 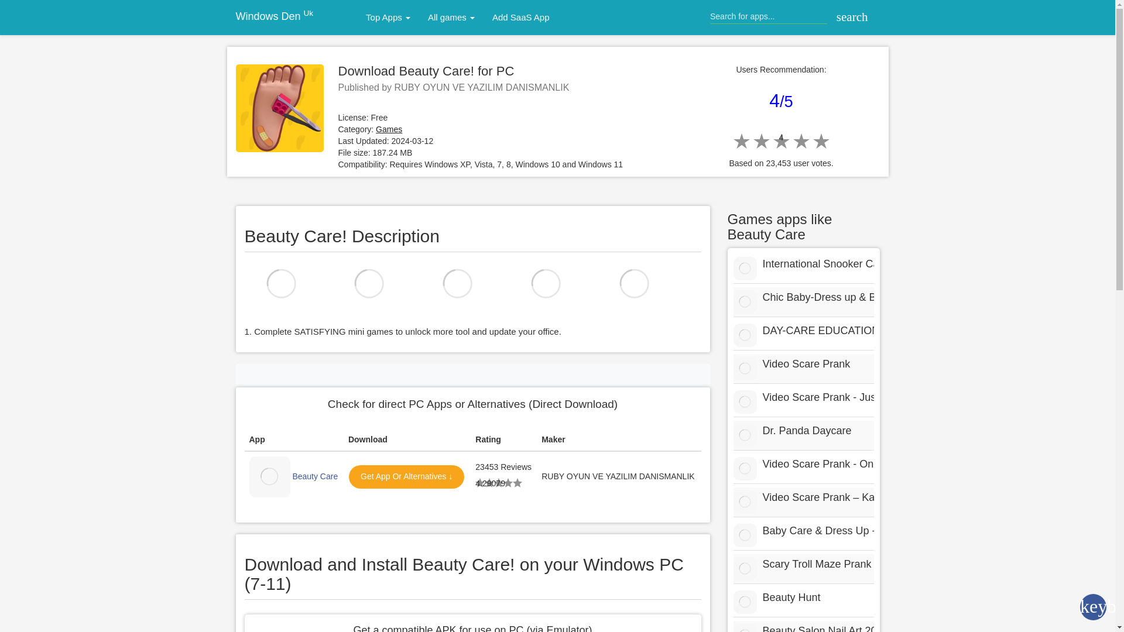 I want to click on Windows Den Uk, so click(x=274, y=16).